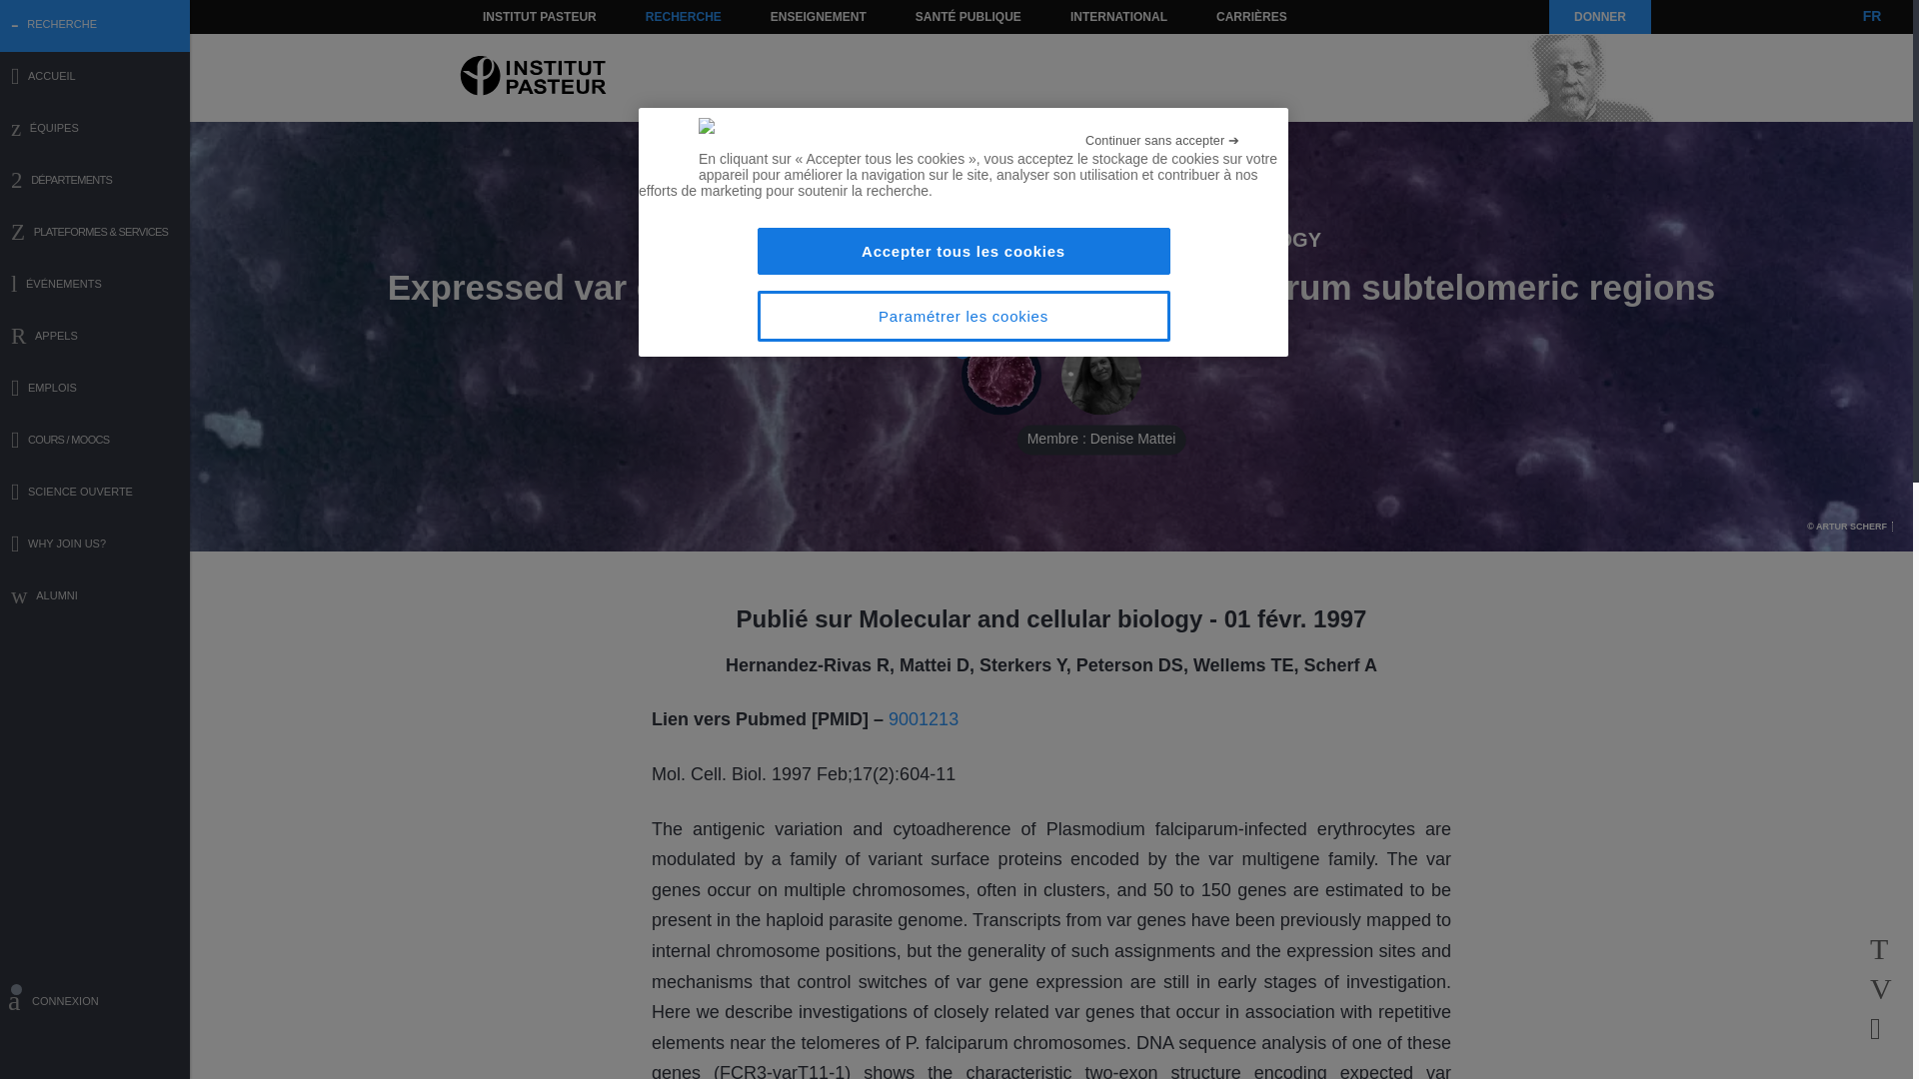 The width and height of the screenshot is (1919, 1079). I want to click on CONNEXION, so click(95, 1004).